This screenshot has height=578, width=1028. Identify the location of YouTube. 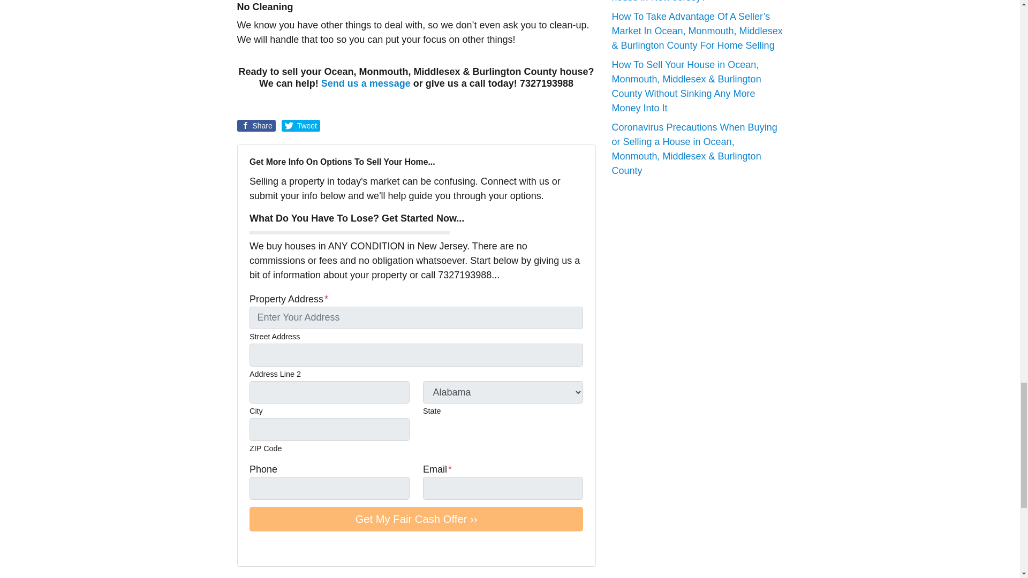
(271, 547).